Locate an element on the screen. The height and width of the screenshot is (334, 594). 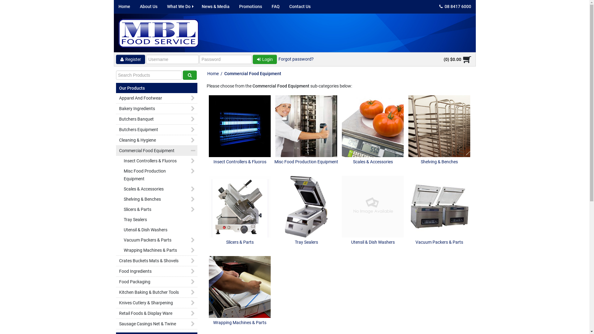
Misc Food Production Equipment is located at coordinates (306, 144).